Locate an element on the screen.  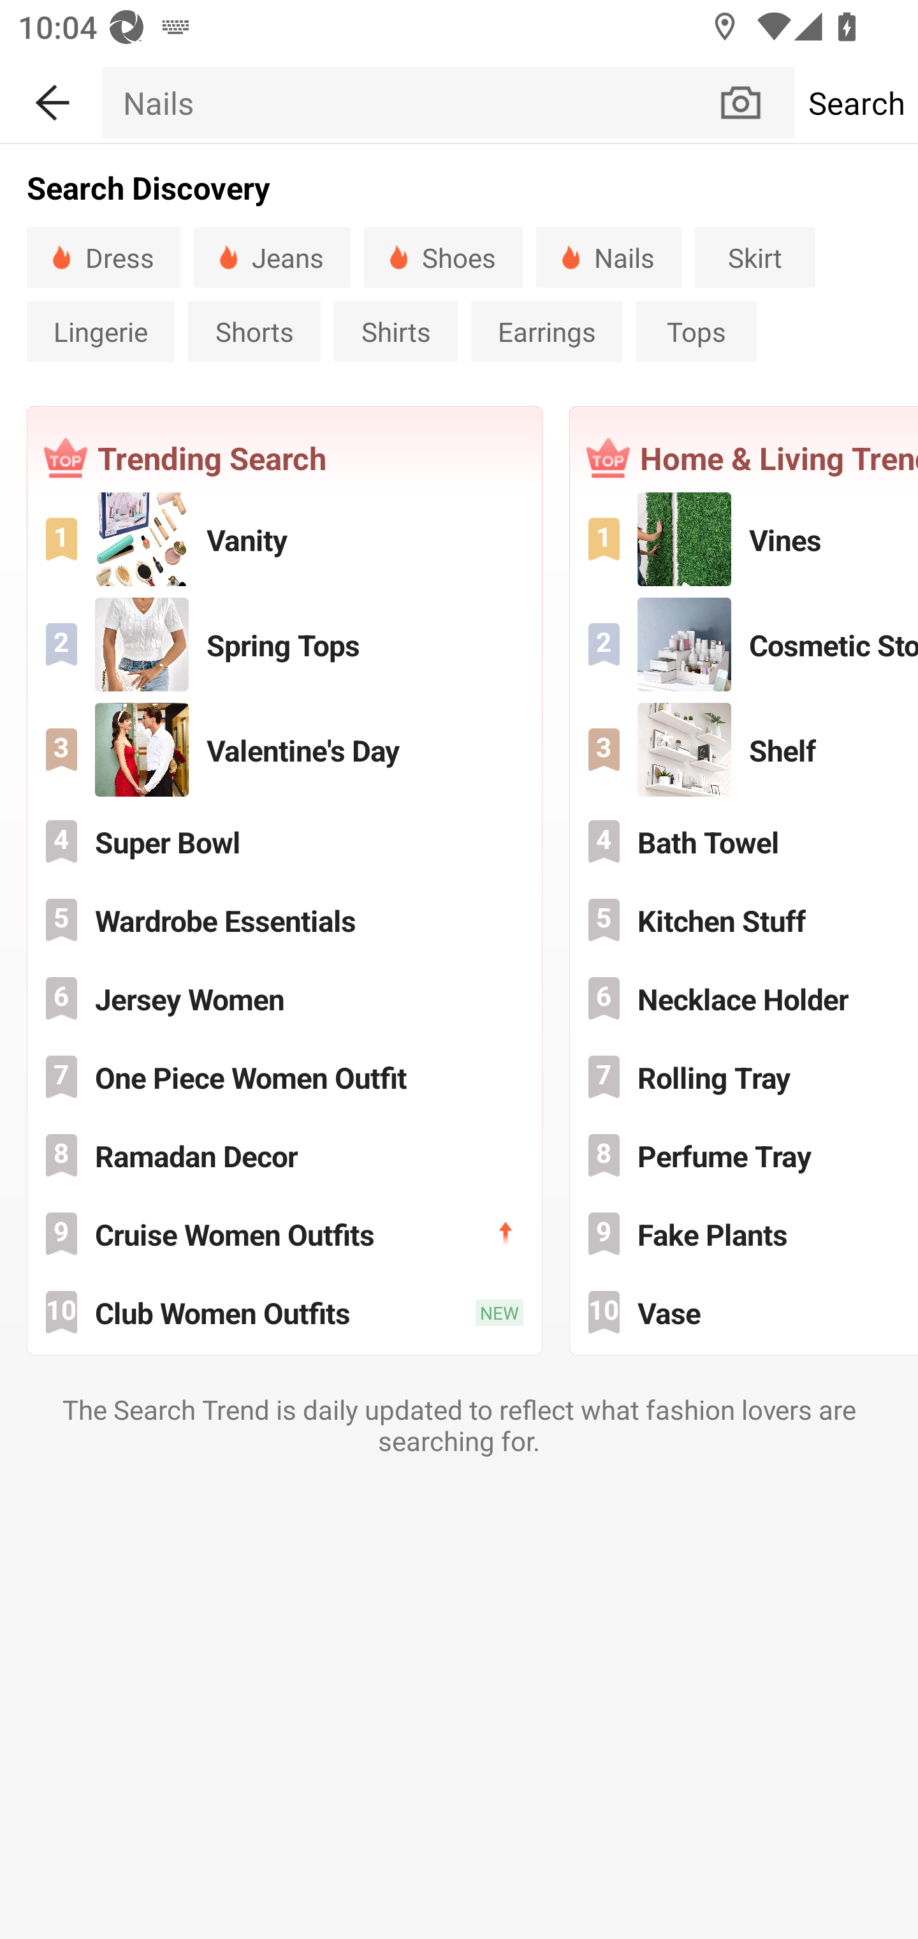
Cosmetic Storage 2 Cosmetic Storage is located at coordinates (745, 644).